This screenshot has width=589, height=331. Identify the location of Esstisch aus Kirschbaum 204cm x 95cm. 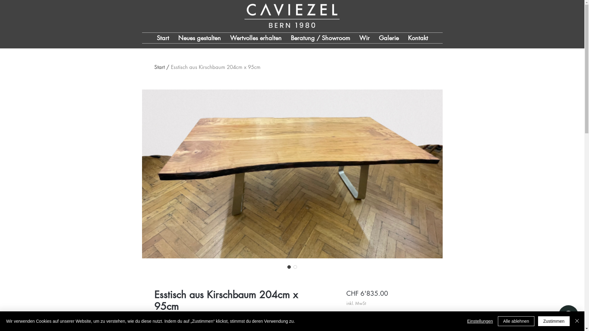
(215, 67).